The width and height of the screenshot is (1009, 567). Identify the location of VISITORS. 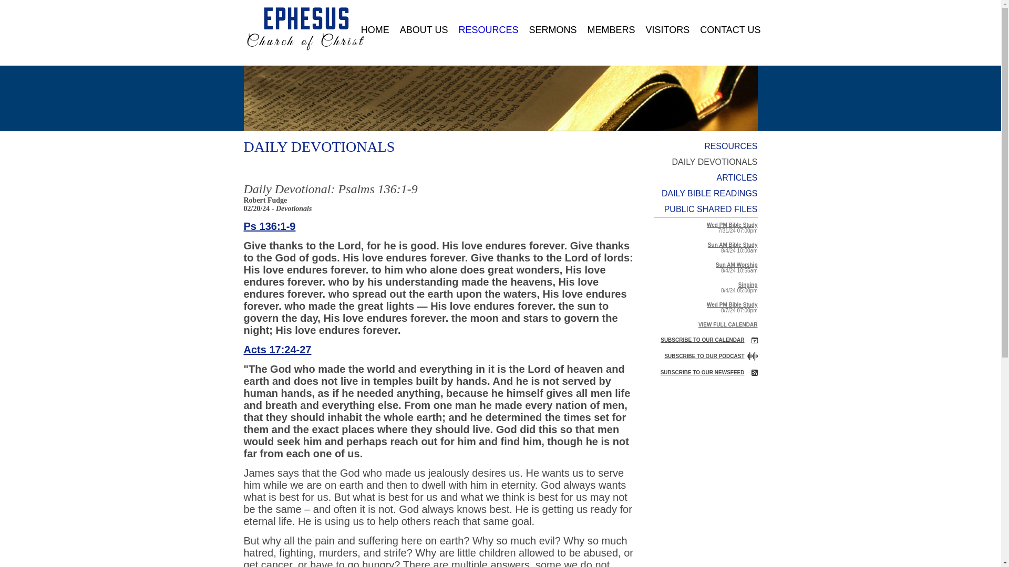
(667, 29).